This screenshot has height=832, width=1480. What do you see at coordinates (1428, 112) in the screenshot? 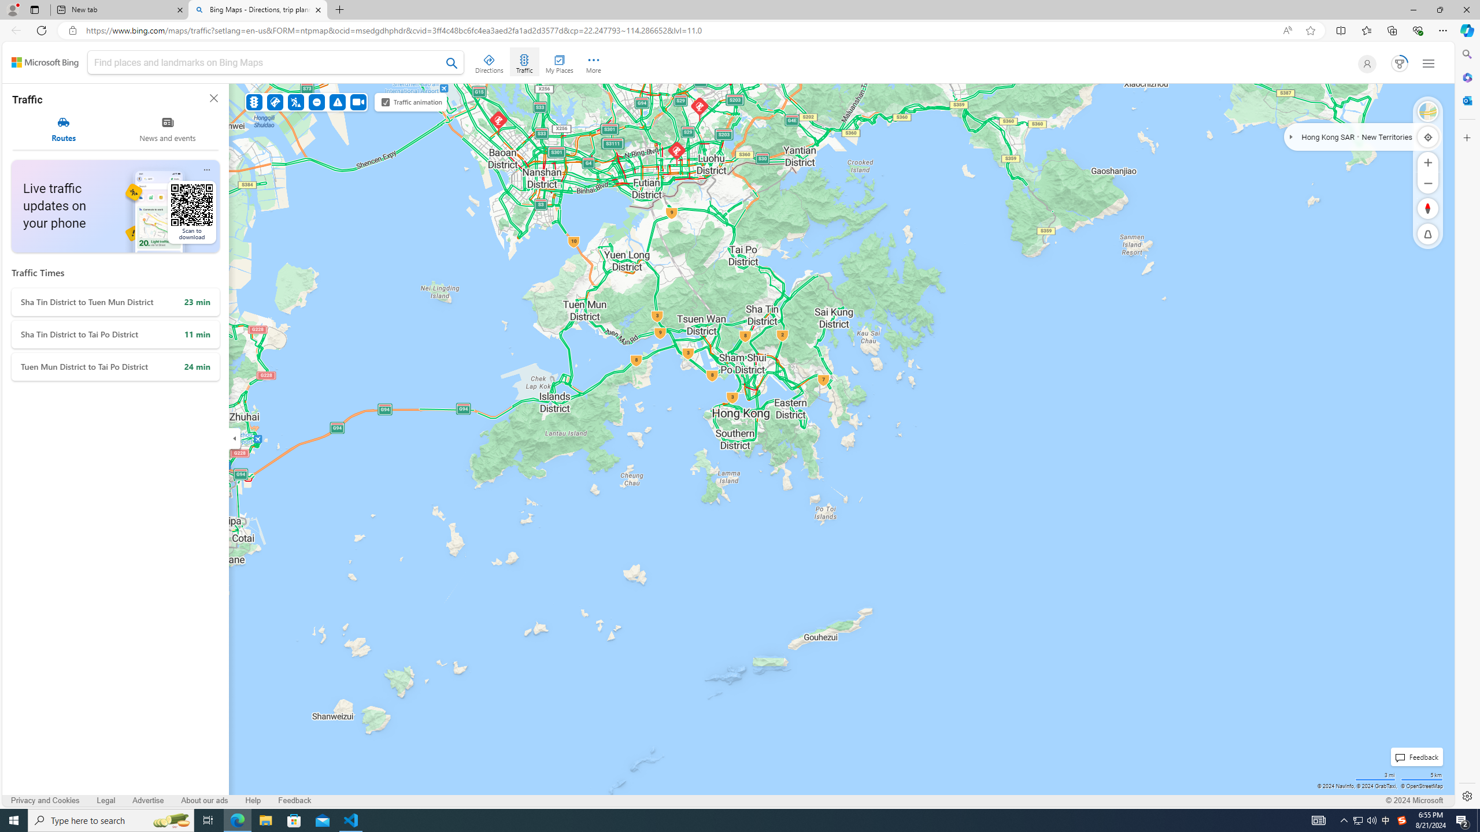
I see `Satellite` at bounding box center [1428, 112].